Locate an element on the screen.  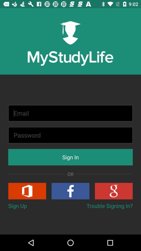
tap icon above sign up button is located at coordinates (27, 191).